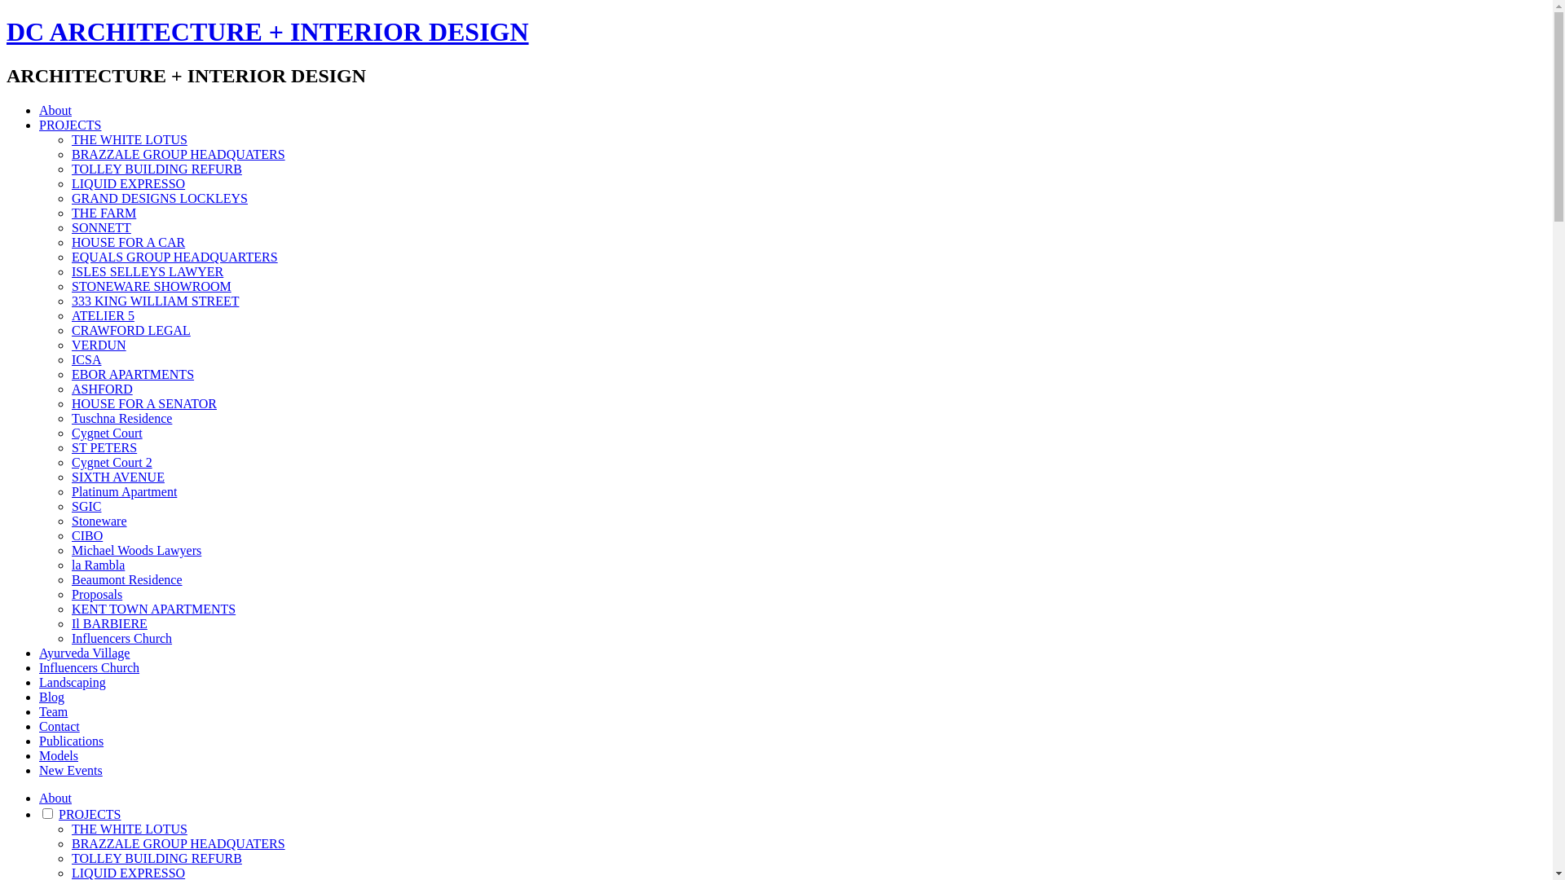  I want to click on 333 KING WILLIAM STREET, so click(155, 301).